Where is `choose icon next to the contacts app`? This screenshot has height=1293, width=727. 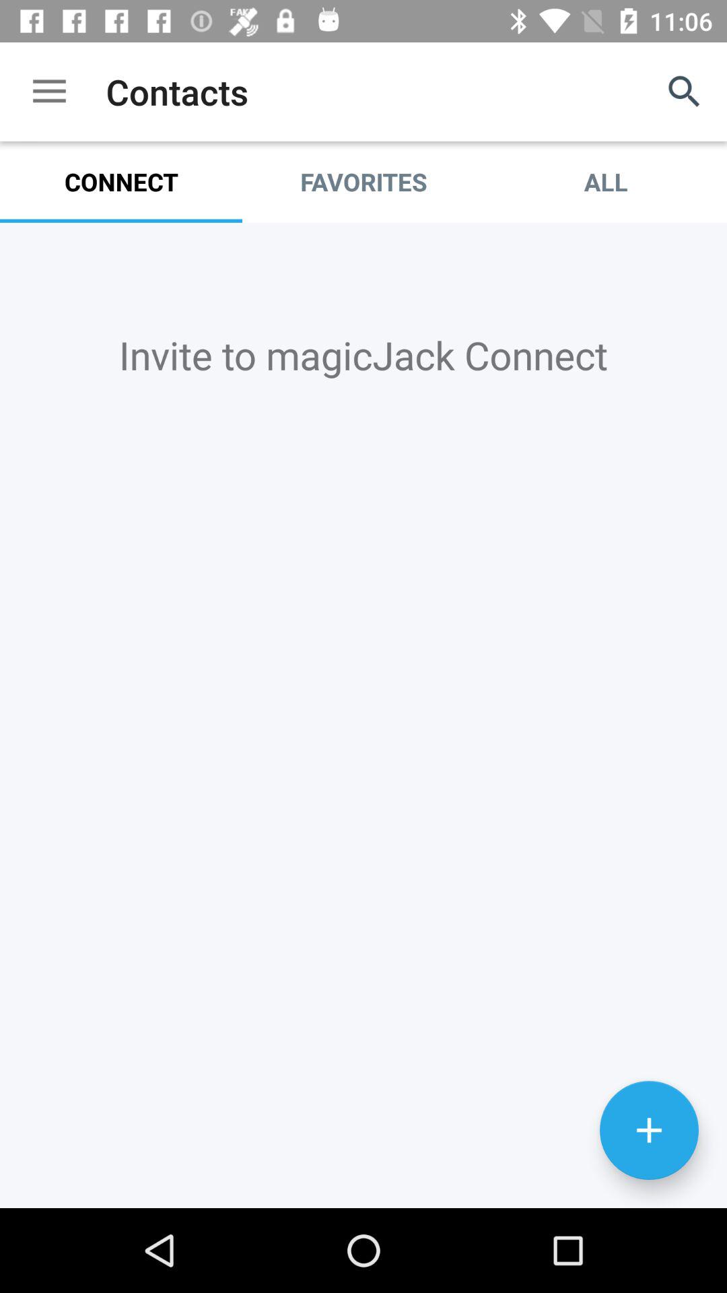 choose icon next to the contacts app is located at coordinates (49, 92).